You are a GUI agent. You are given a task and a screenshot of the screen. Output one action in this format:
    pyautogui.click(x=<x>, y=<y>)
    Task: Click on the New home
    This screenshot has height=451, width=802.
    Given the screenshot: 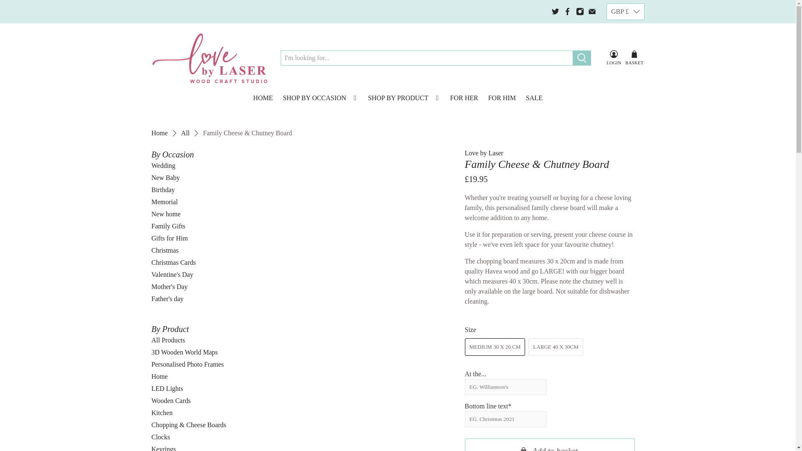 What is the action you would take?
    pyautogui.click(x=166, y=214)
    